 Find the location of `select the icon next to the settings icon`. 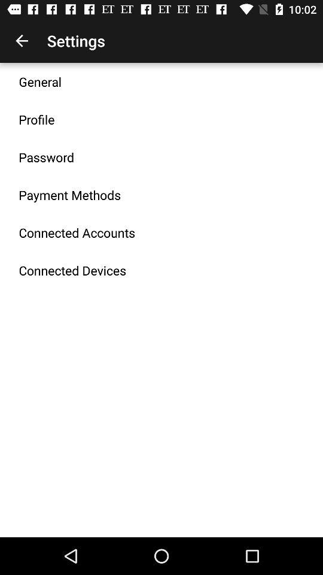

select the icon next to the settings icon is located at coordinates (22, 41).